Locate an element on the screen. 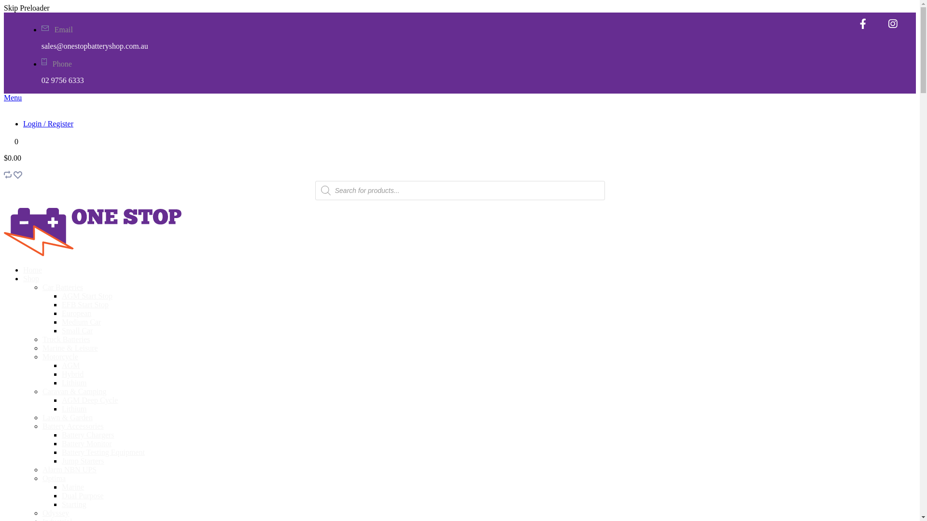  Battery Chargers is located at coordinates (88, 435).